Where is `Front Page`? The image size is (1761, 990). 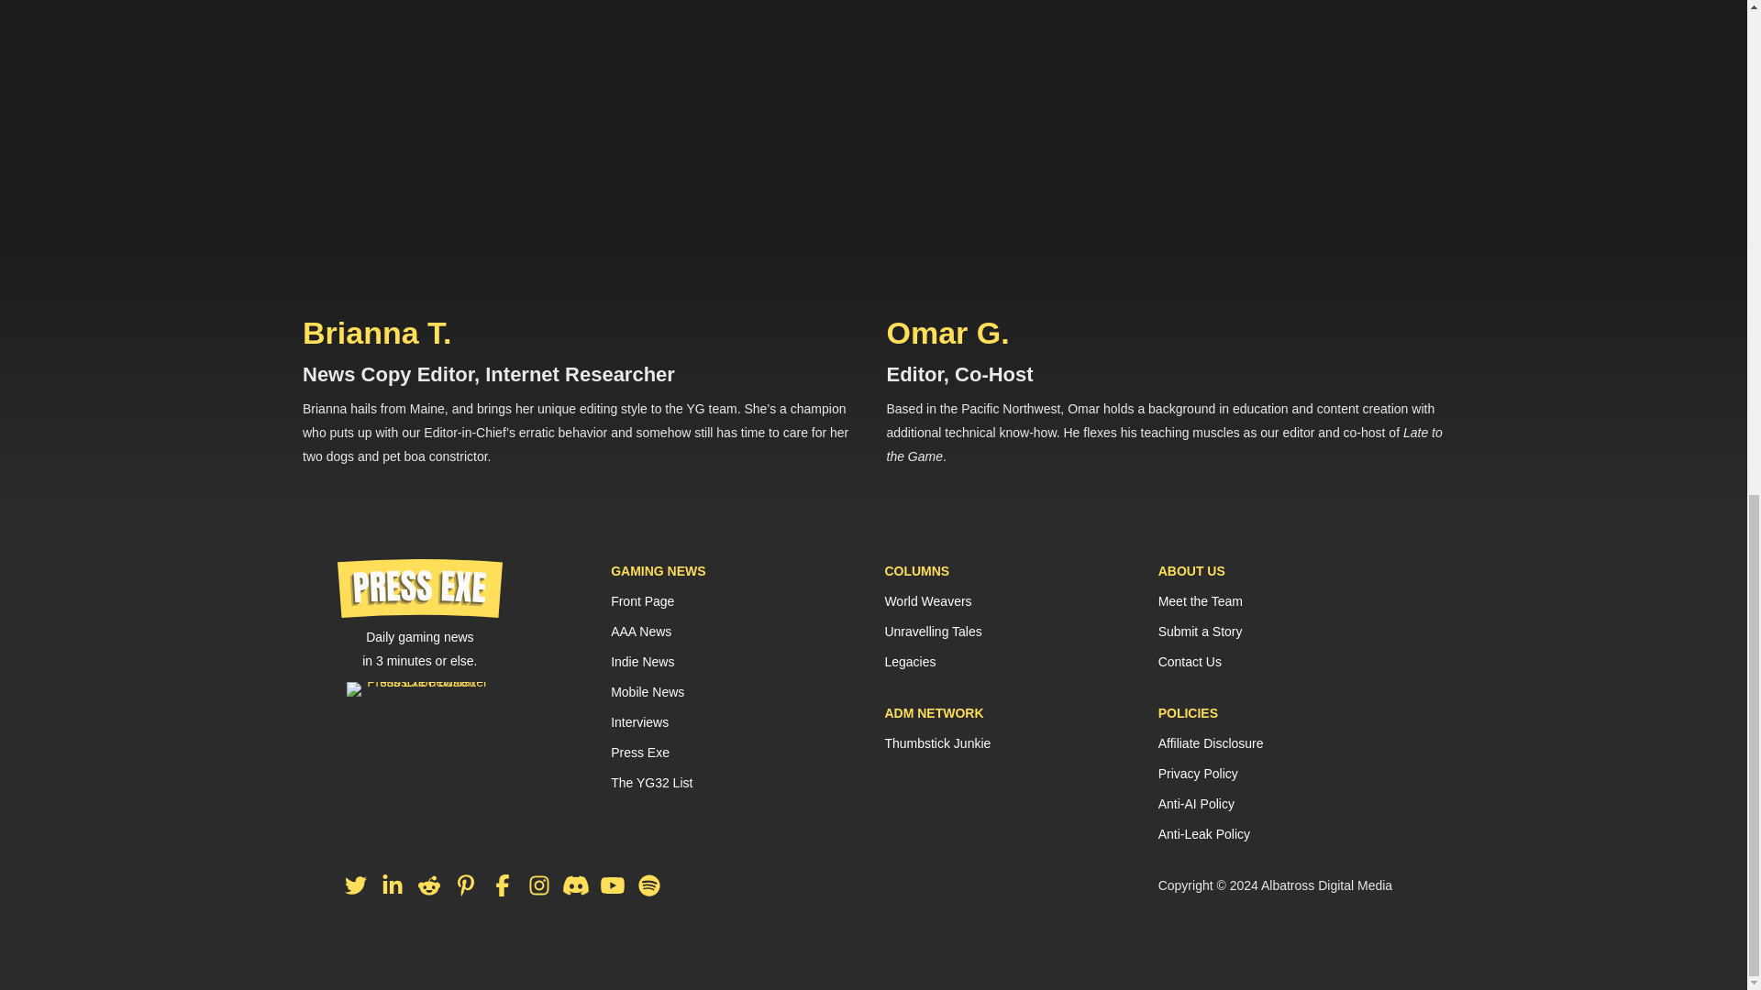 Front Page is located at coordinates (642, 601).